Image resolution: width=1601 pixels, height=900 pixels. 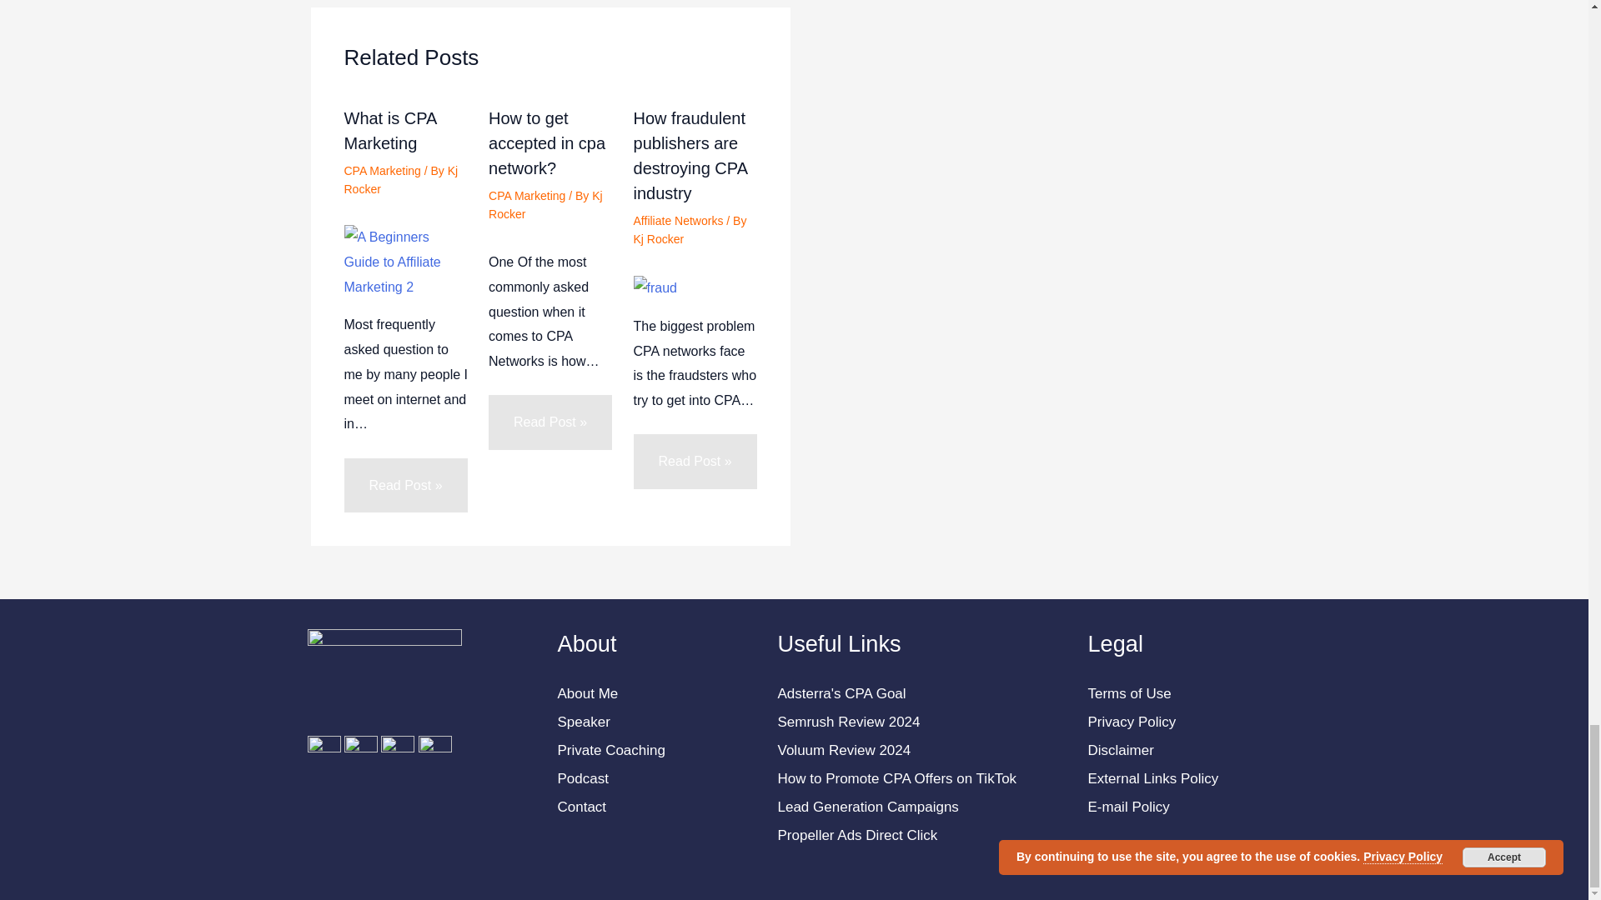 What do you see at coordinates (400, 180) in the screenshot?
I see `View all posts by Kj Rocker` at bounding box center [400, 180].